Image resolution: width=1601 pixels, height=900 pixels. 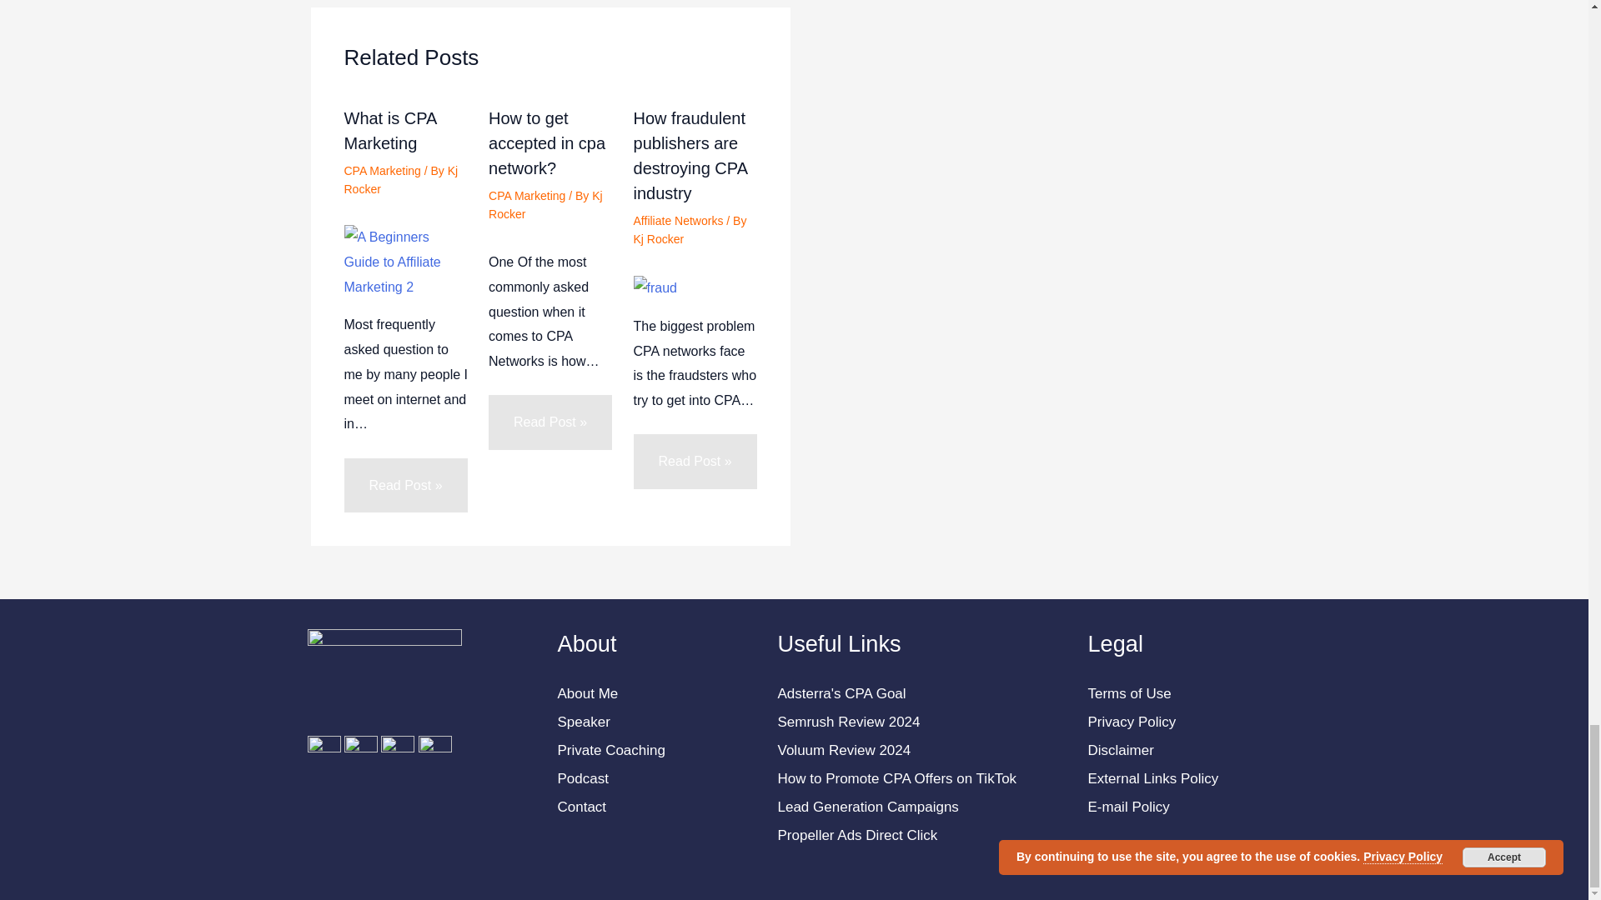 What do you see at coordinates (400, 180) in the screenshot?
I see `View all posts by Kj Rocker` at bounding box center [400, 180].